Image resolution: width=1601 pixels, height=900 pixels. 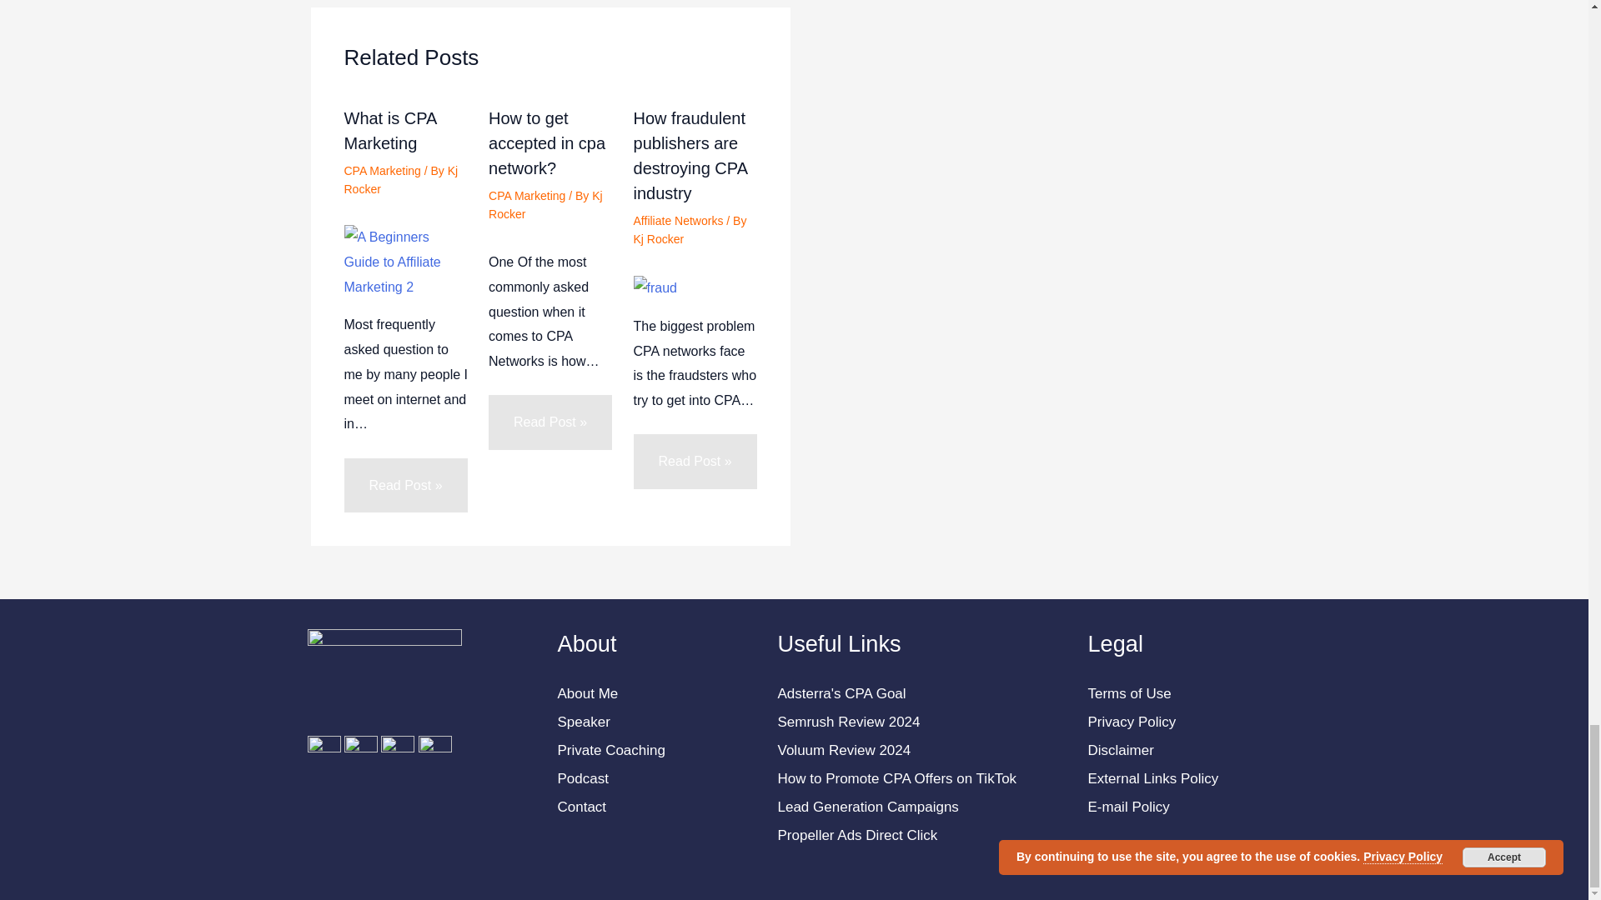 What do you see at coordinates (400, 180) in the screenshot?
I see `View all posts by Kj Rocker` at bounding box center [400, 180].